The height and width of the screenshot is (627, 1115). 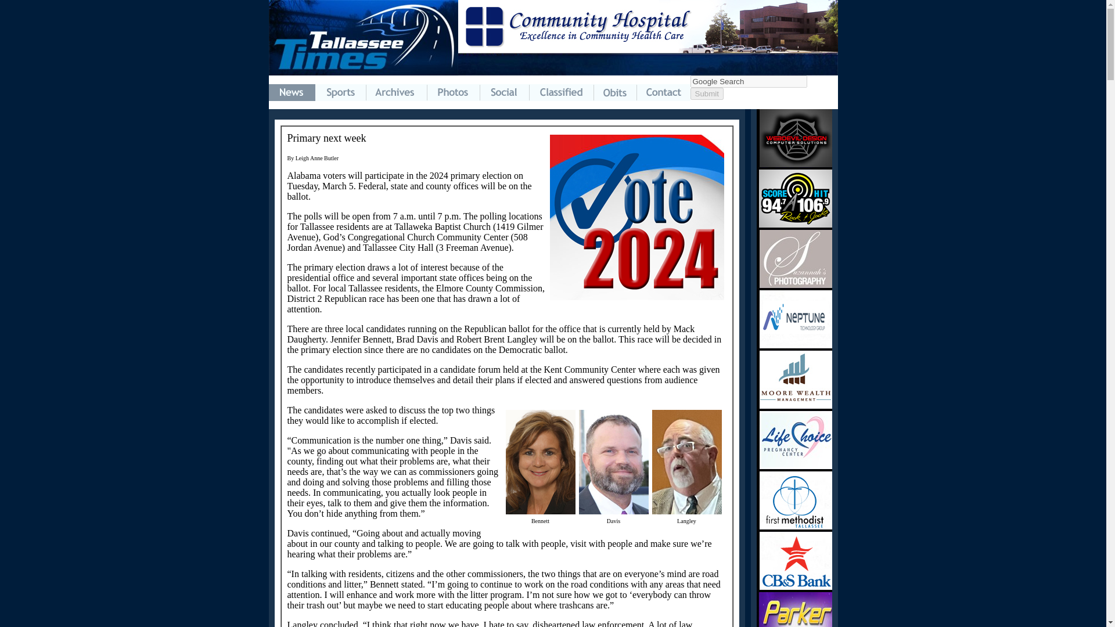 I want to click on Submit, so click(x=706, y=93).